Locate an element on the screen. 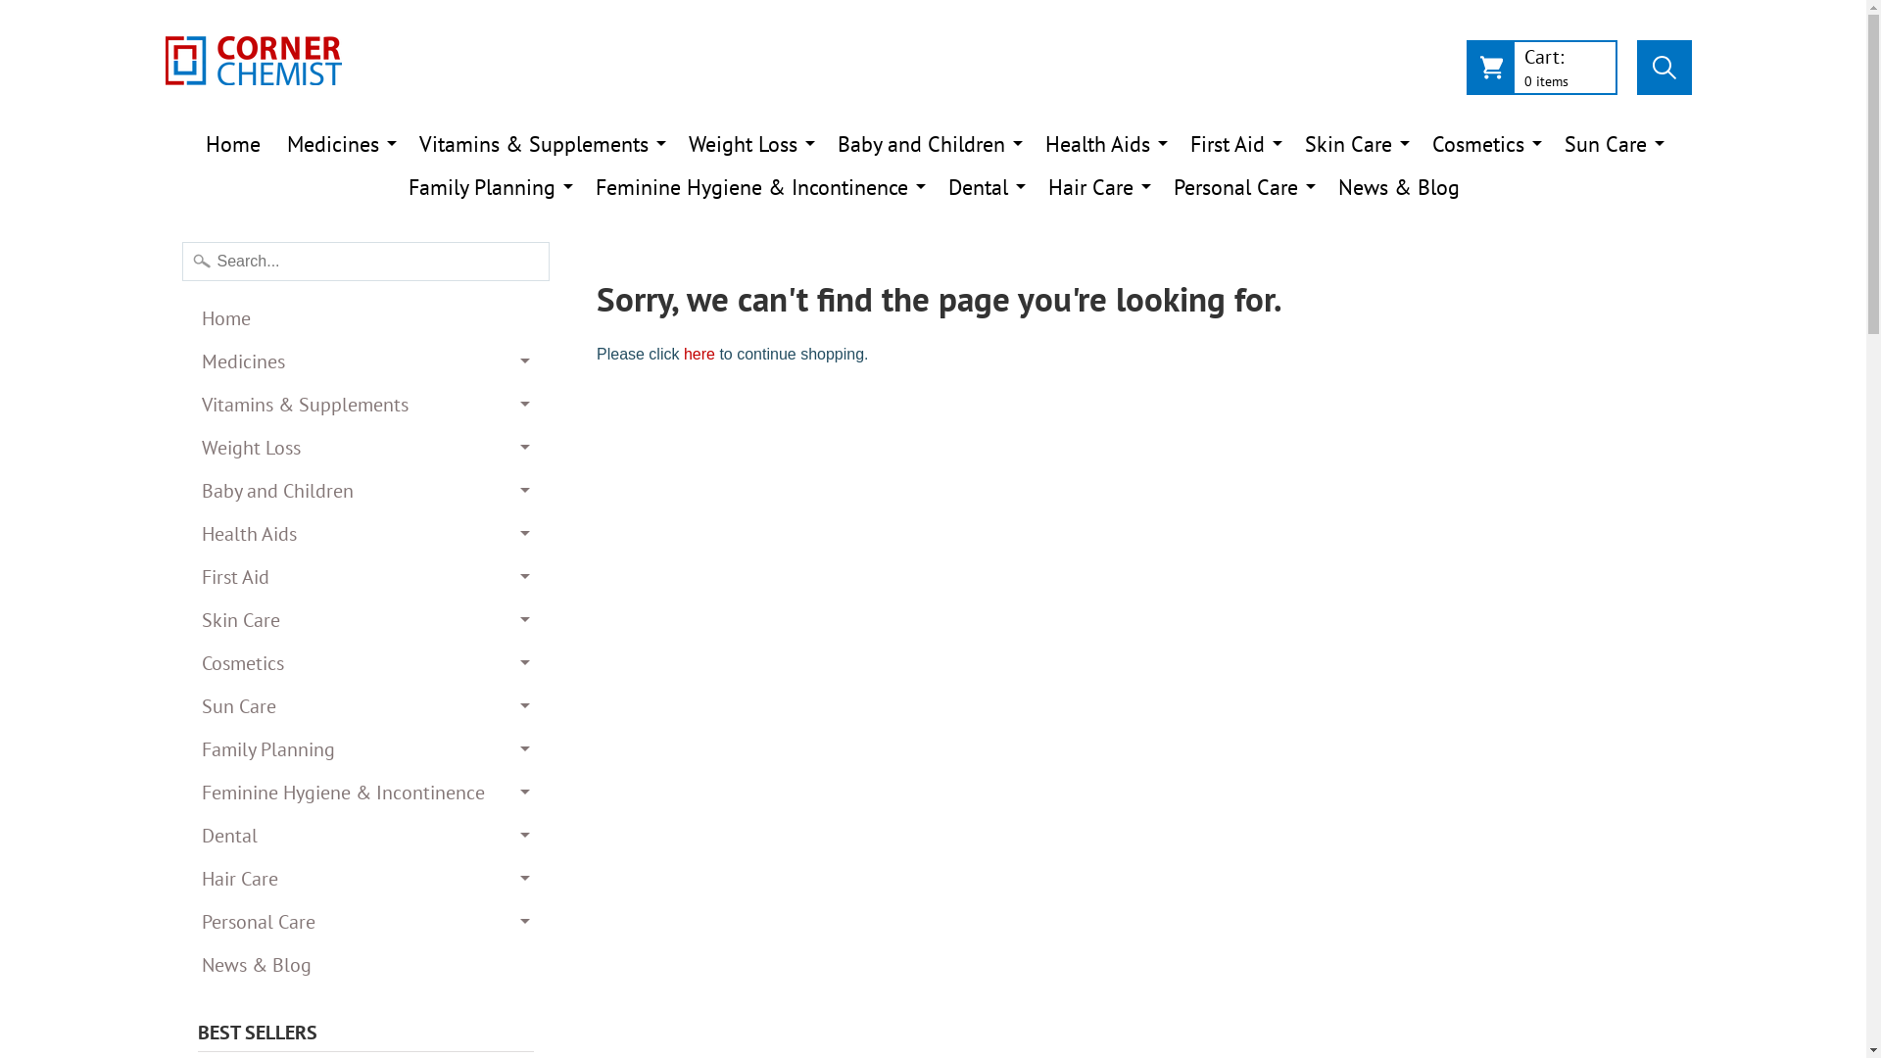 The image size is (1881, 1058). Vitamins & Supplements is located at coordinates (366, 405).